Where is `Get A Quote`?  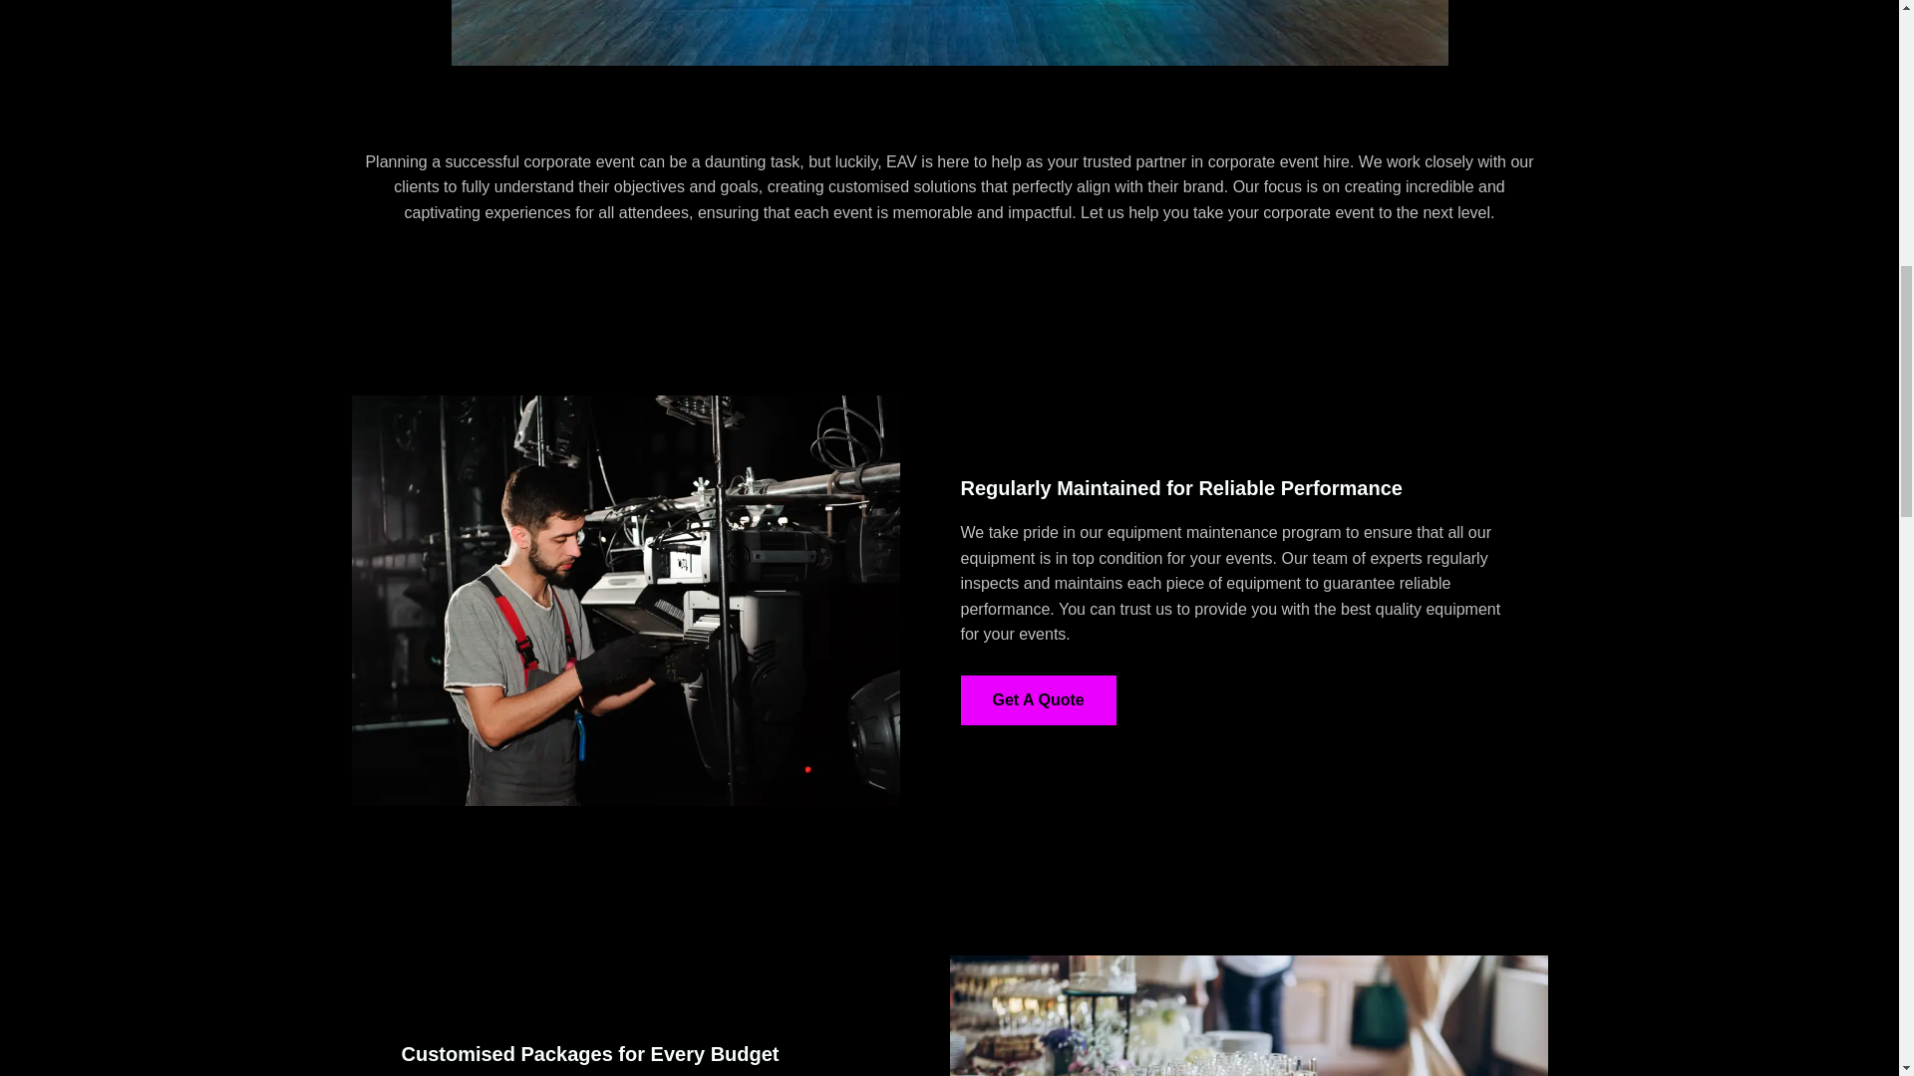 Get A Quote is located at coordinates (1038, 699).